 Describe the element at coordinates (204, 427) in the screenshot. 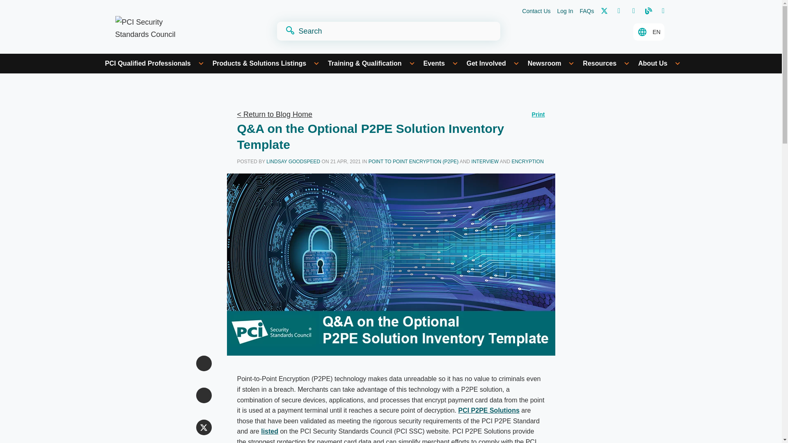

I see `Share` at that location.